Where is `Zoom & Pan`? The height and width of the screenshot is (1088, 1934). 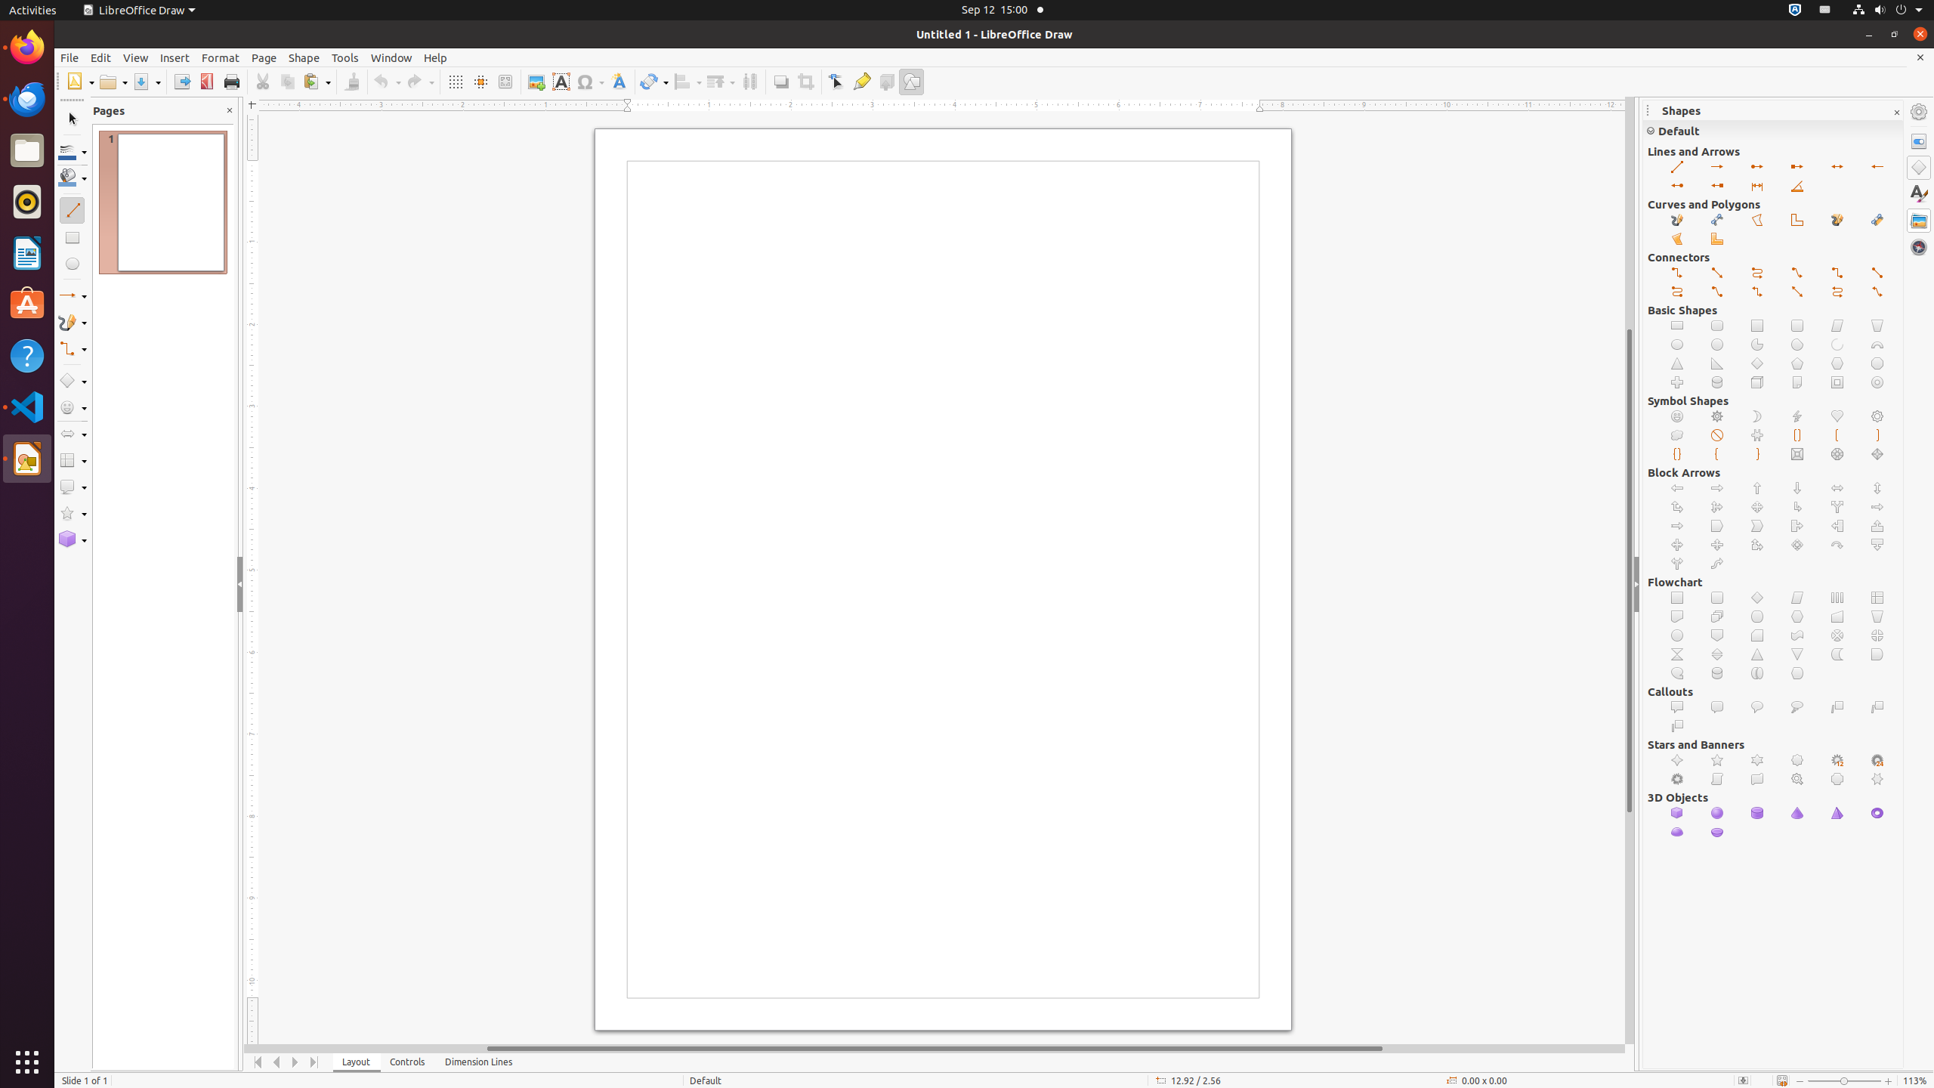
Zoom & Pan is located at coordinates (505, 82).